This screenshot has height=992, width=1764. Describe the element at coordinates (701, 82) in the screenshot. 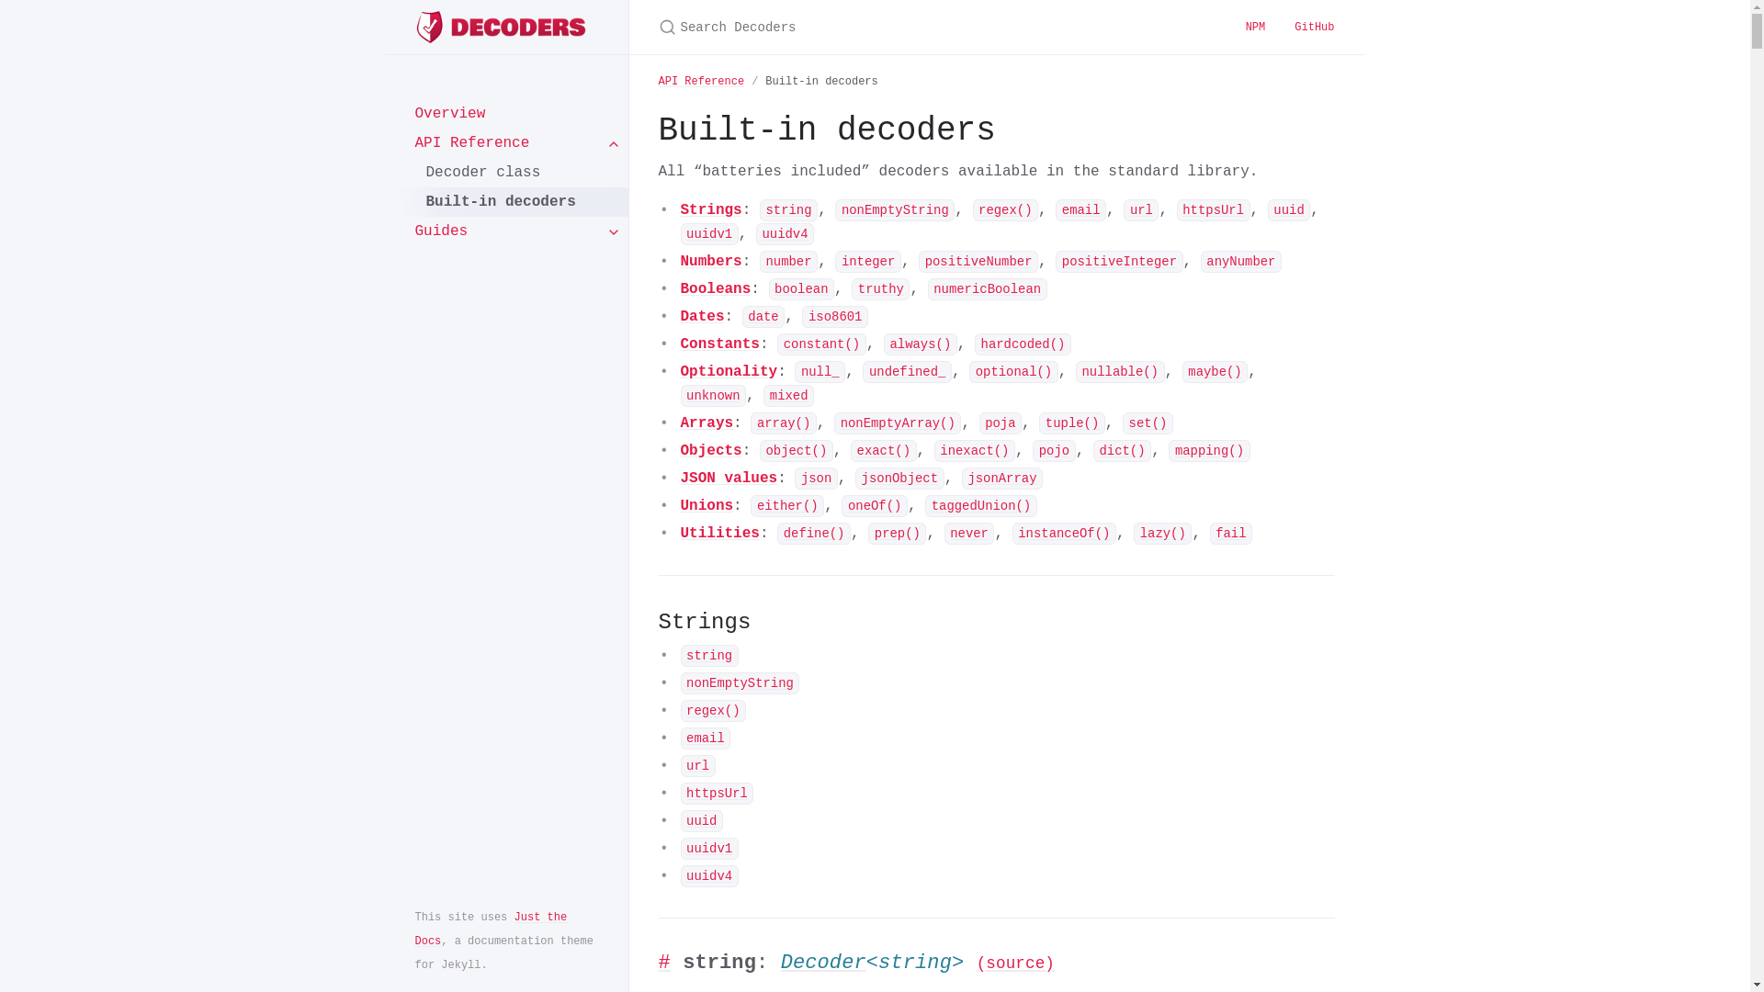

I see `API Reference` at that location.